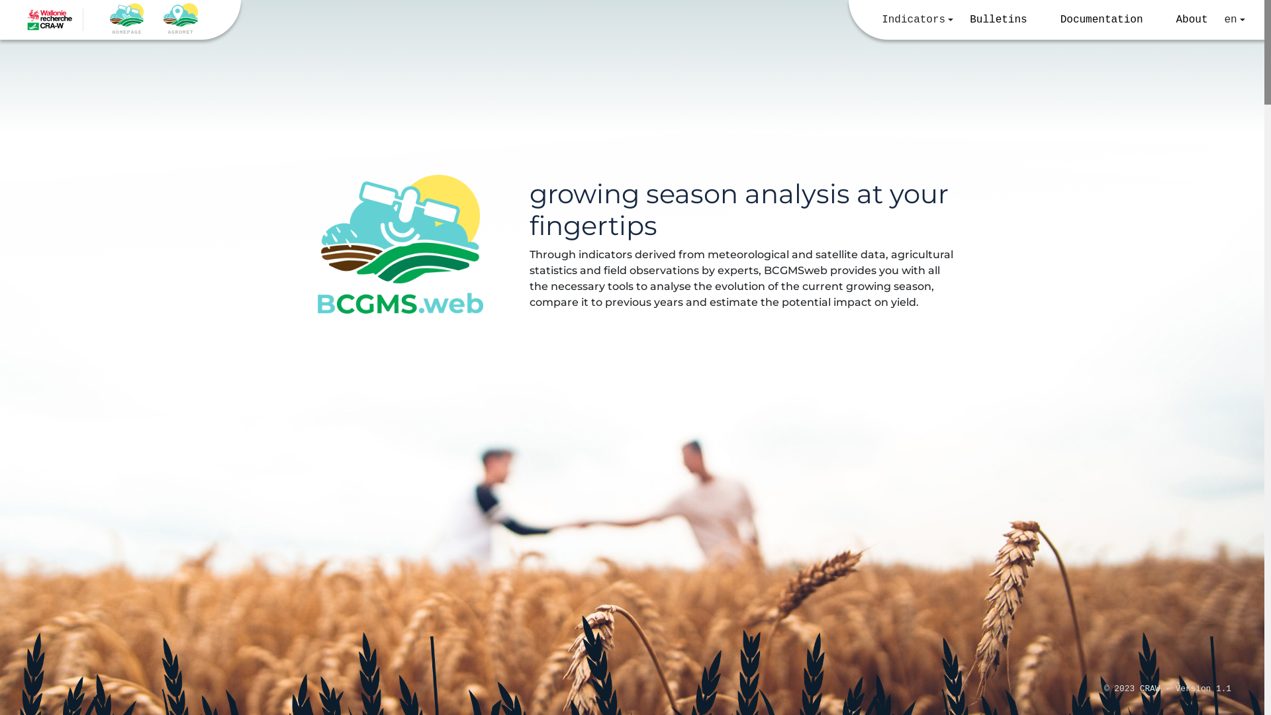 The image size is (1271, 715). What do you see at coordinates (180, 20) in the screenshot?
I see `AGROMET` at bounding box center [180, 20].